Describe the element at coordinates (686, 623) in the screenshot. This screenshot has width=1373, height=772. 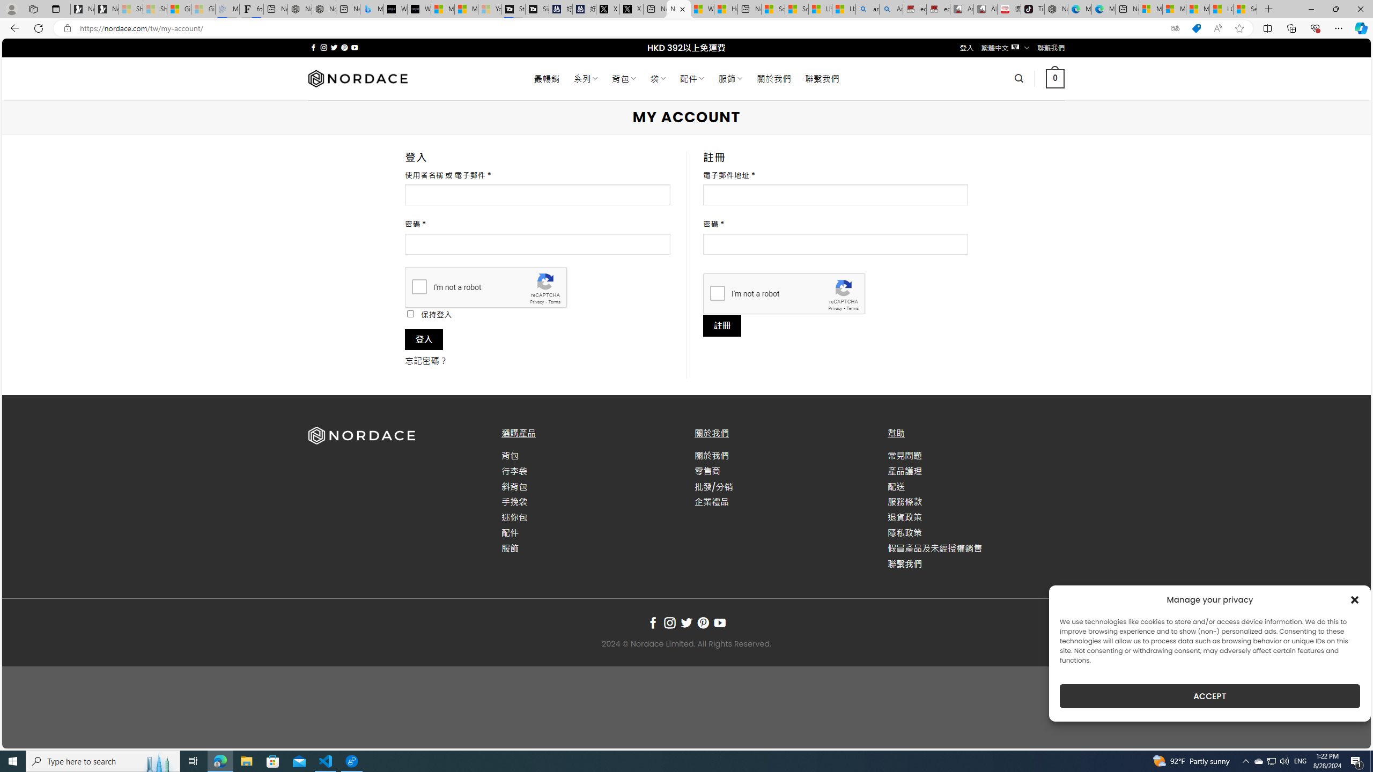
I see `Follow on Twitter` at that location.